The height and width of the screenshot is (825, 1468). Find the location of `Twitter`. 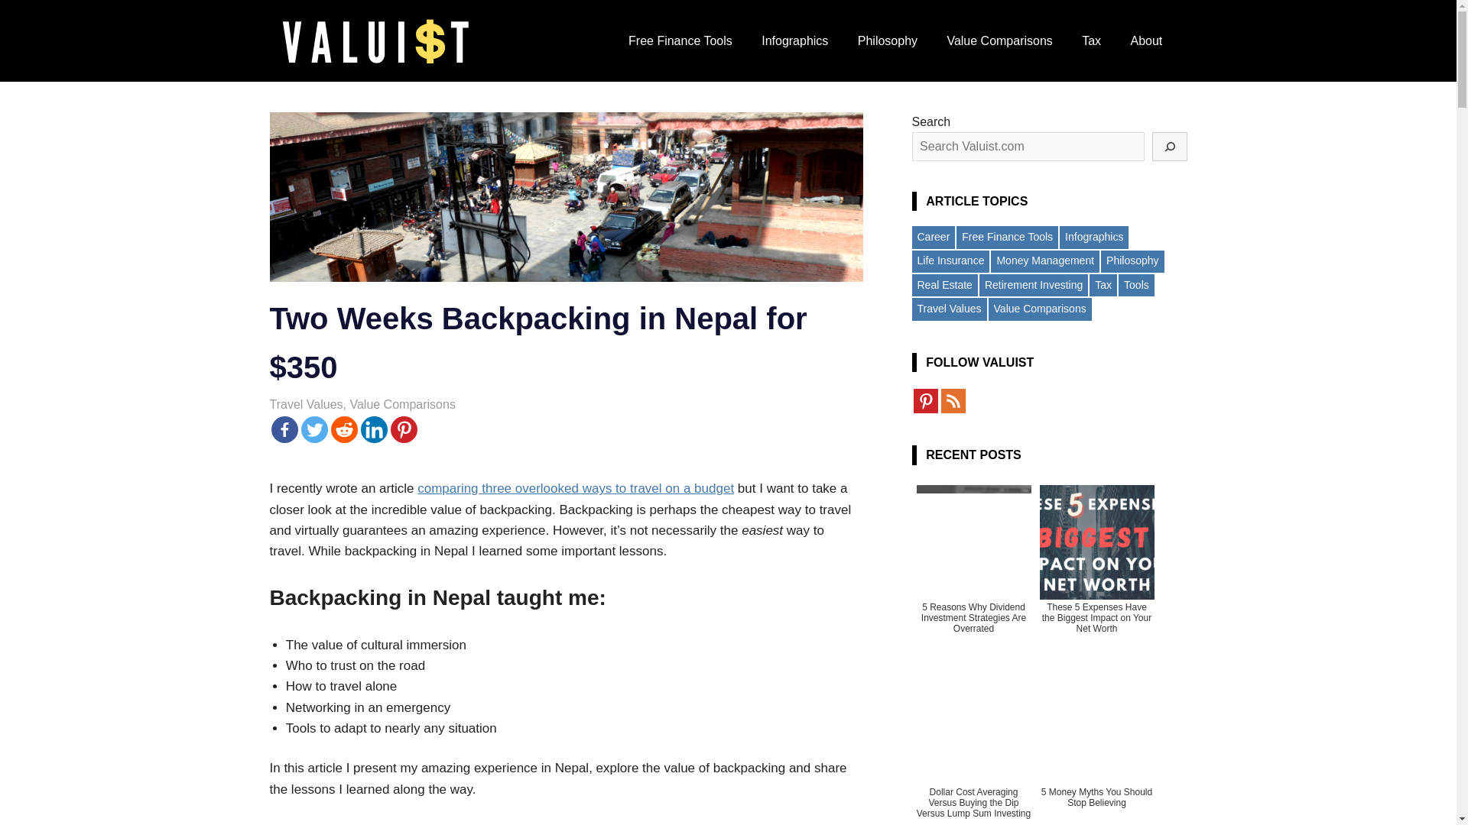

Twitter is located at coordinates (313, 429).